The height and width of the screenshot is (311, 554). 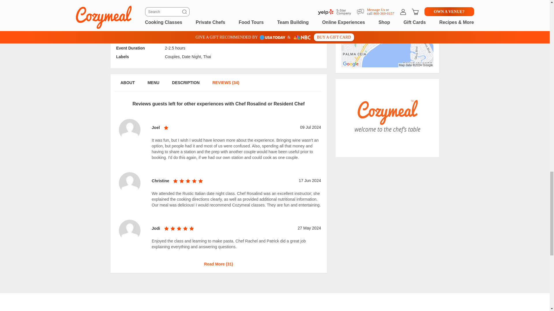 I want to click on DESCRIPTION, so click(x=186, y=5).